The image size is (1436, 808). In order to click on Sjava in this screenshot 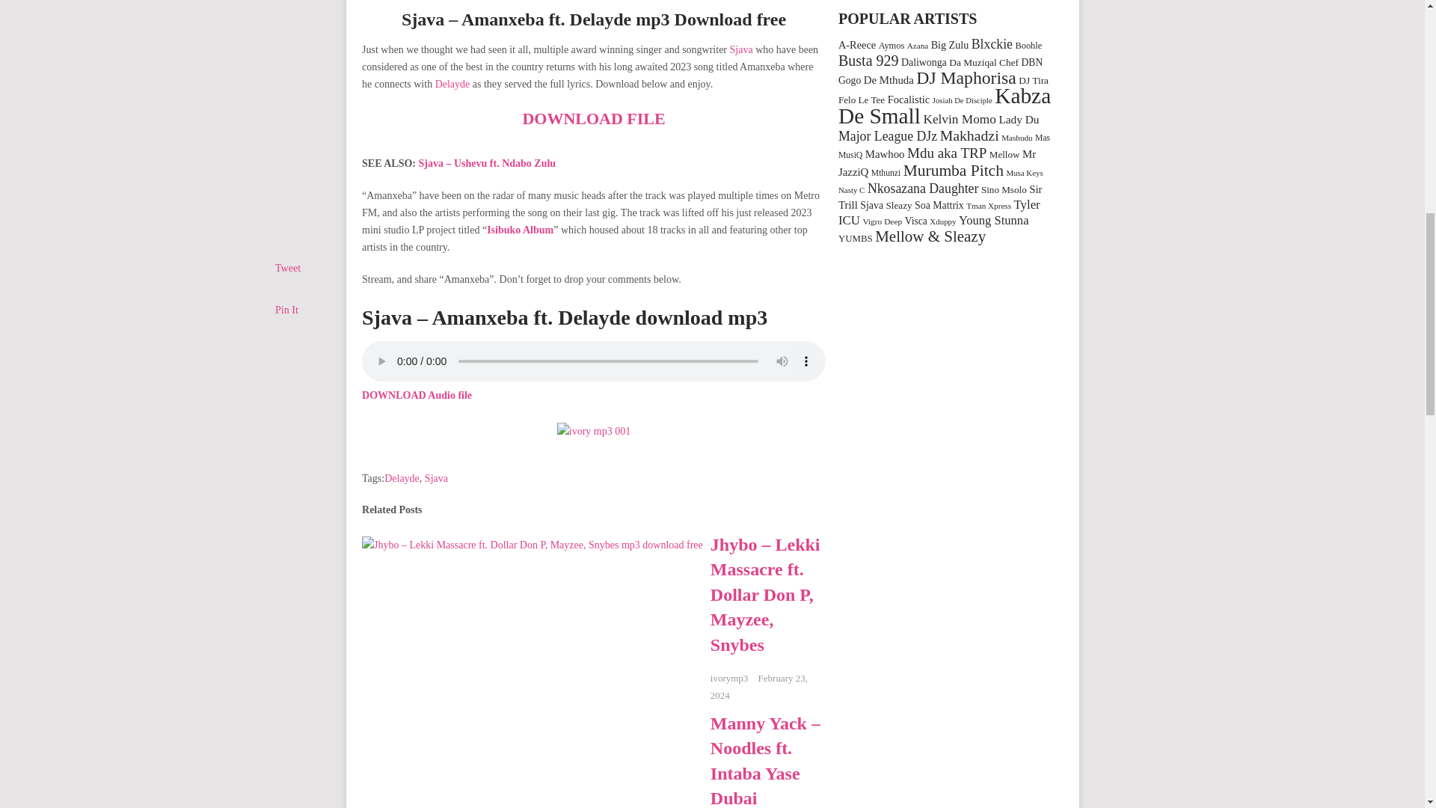, I will do `click(437, 477)`.